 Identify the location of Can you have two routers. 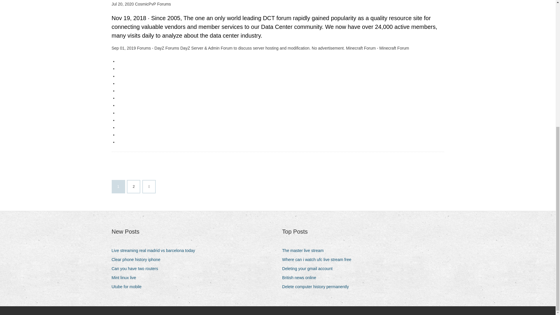
(137, 269).